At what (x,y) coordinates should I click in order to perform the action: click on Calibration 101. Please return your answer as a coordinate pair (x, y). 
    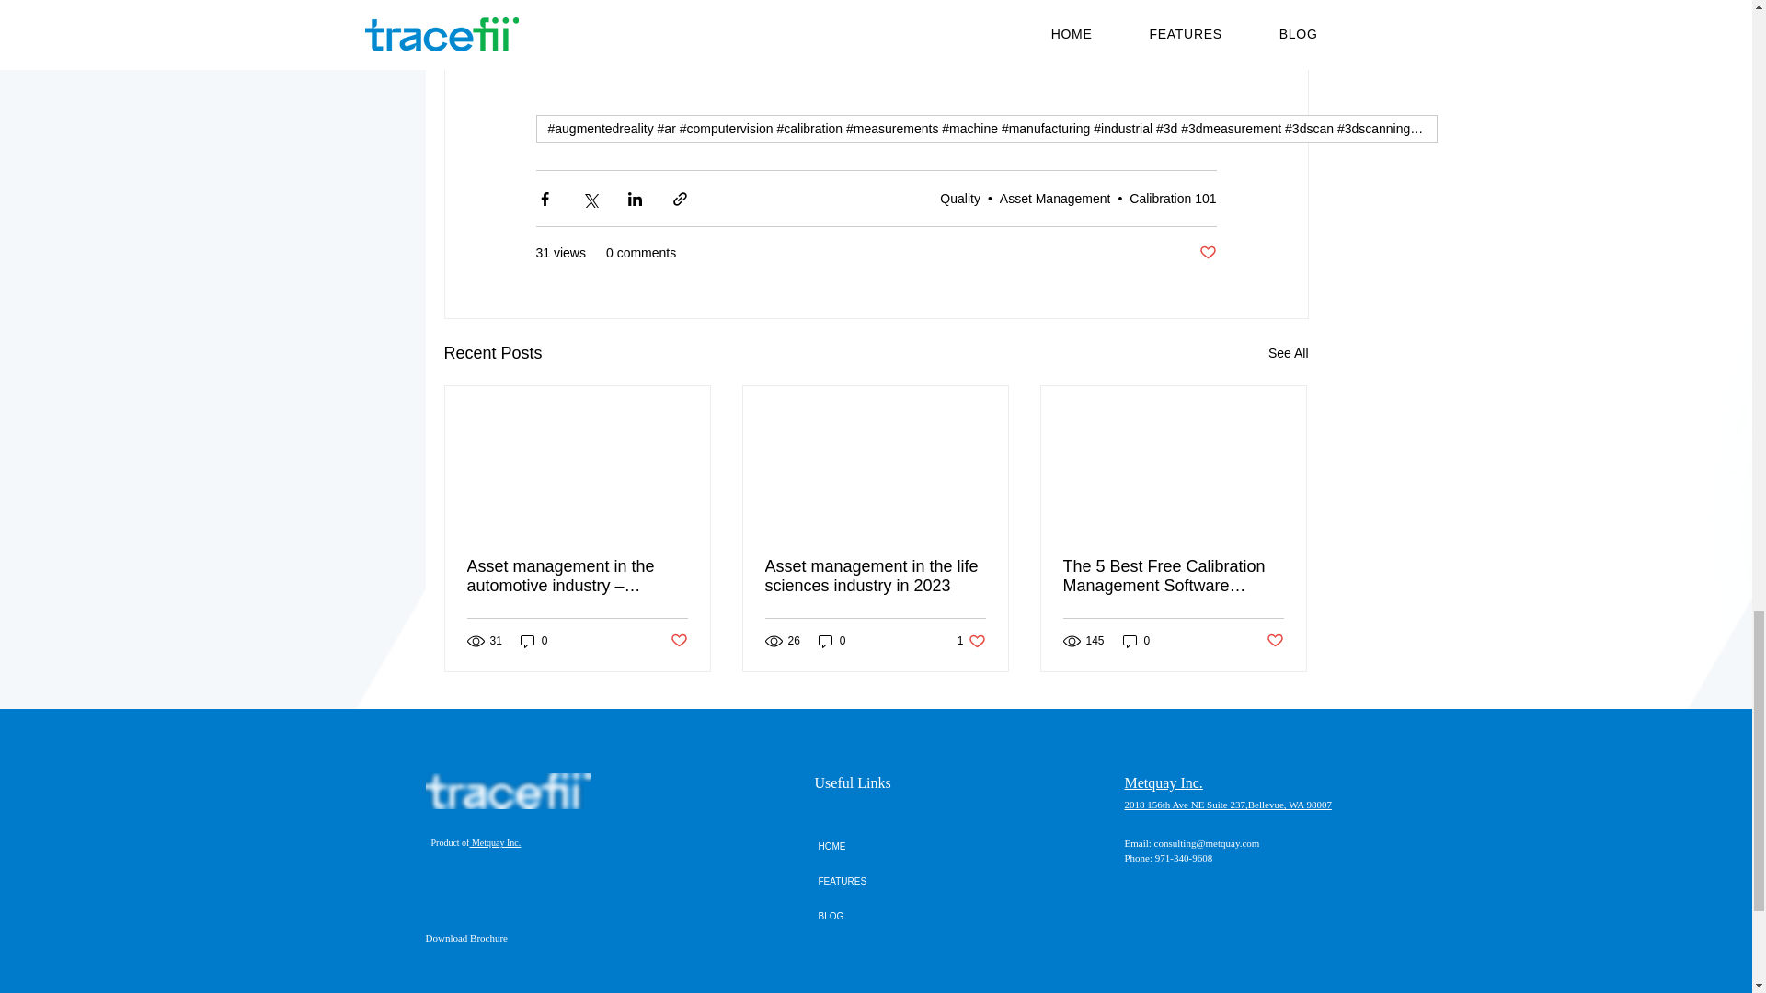
    Looking at the image, I should click on (971, 641).